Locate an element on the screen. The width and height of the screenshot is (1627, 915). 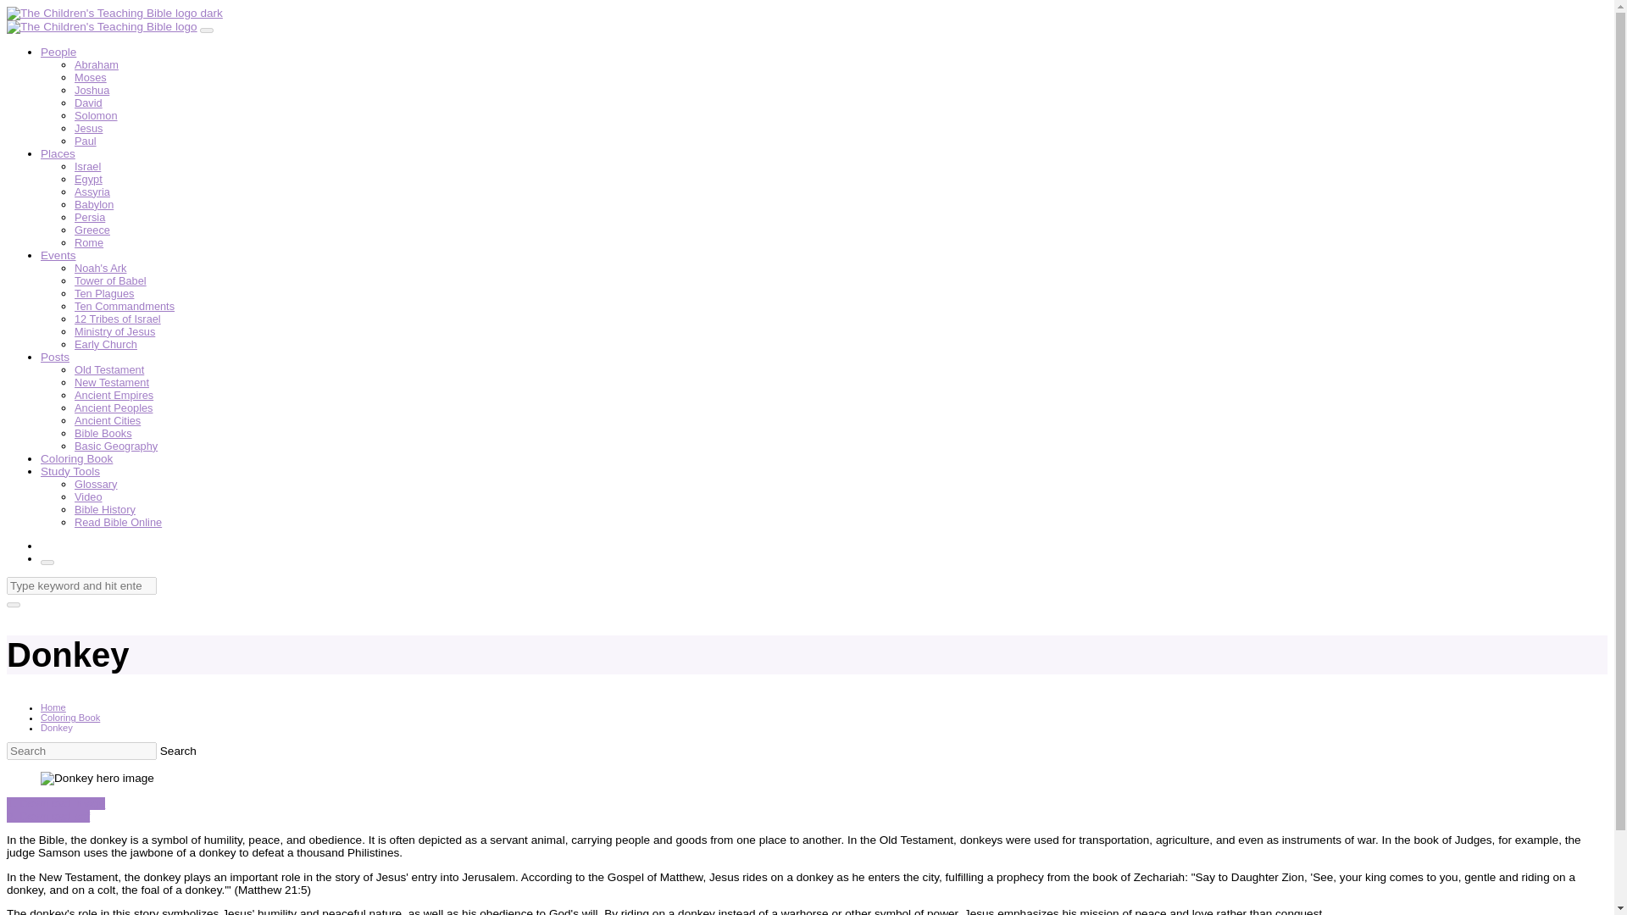
Greece is located at coordinates (92, 229).